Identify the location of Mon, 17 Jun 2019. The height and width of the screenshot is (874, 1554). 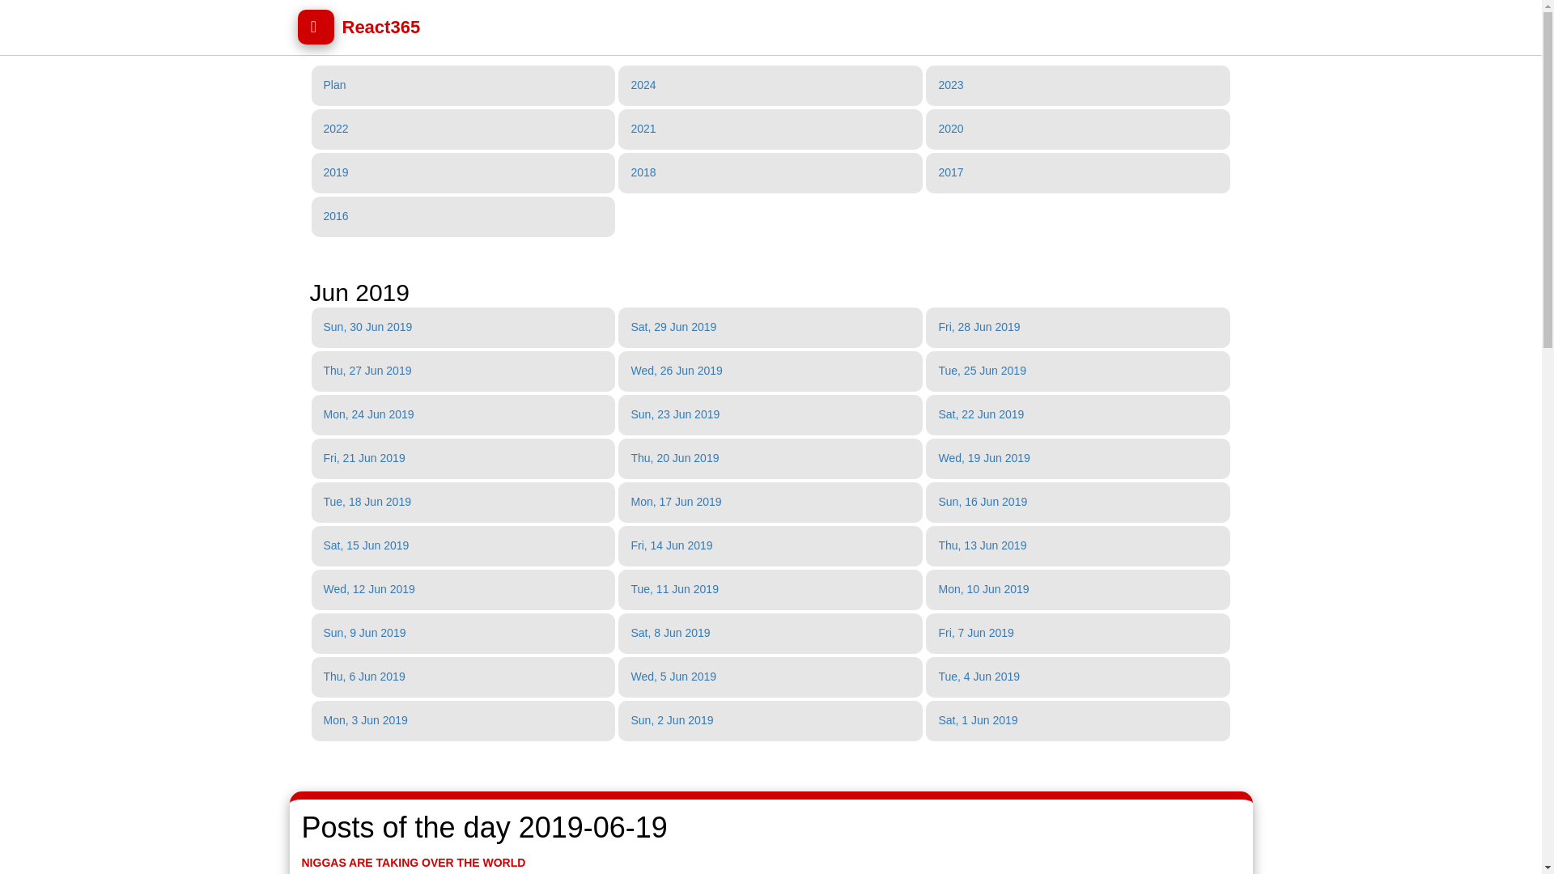
(675, 502).